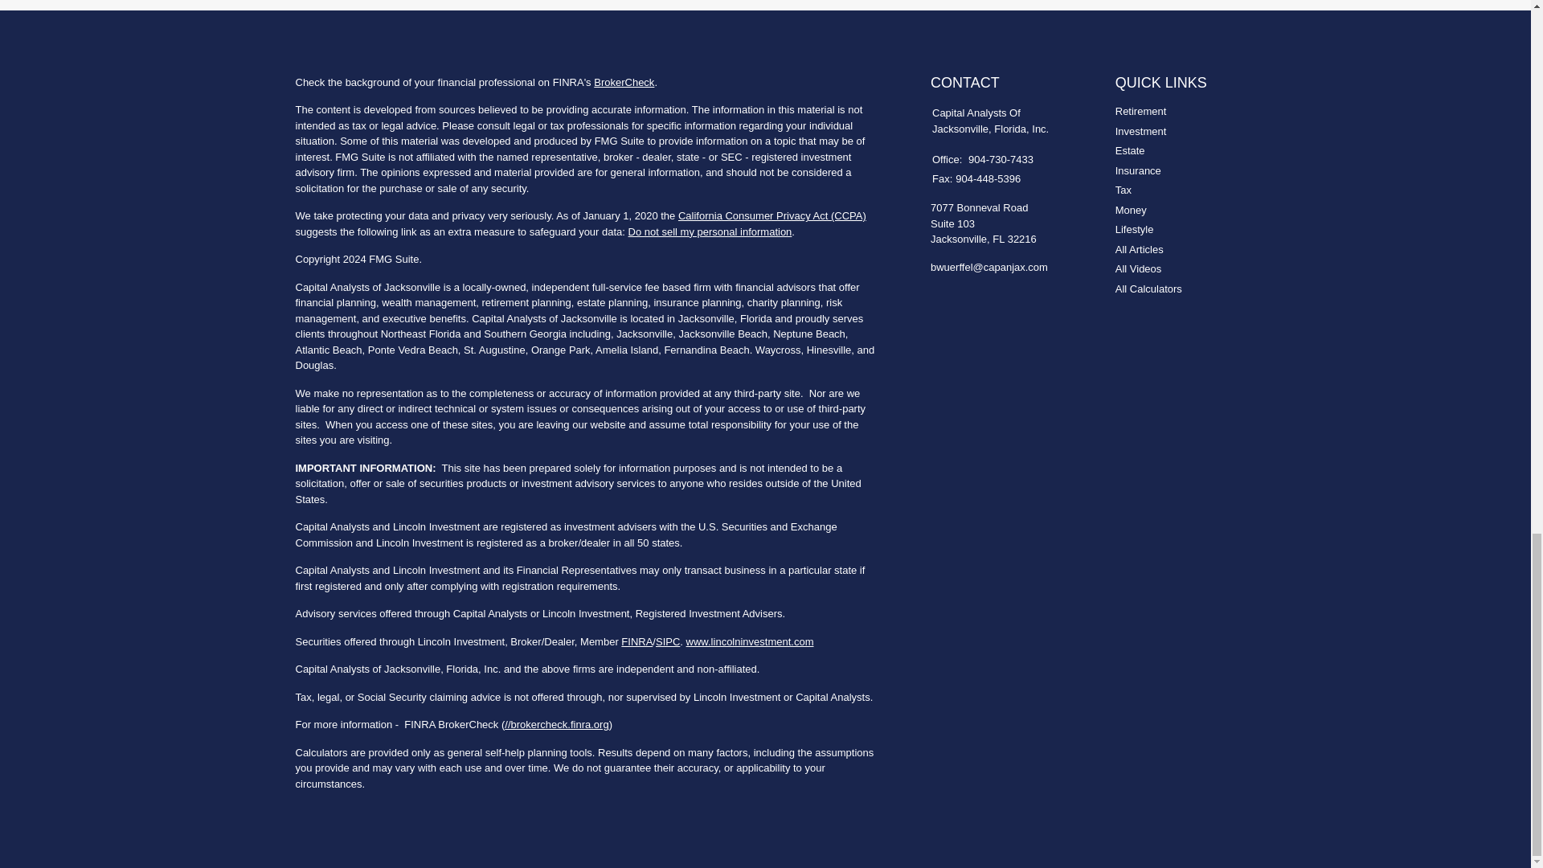  What do you see at coordinates (668, 641) in the screenshot?
I see `SIPC` at bounding box center [668, 641].